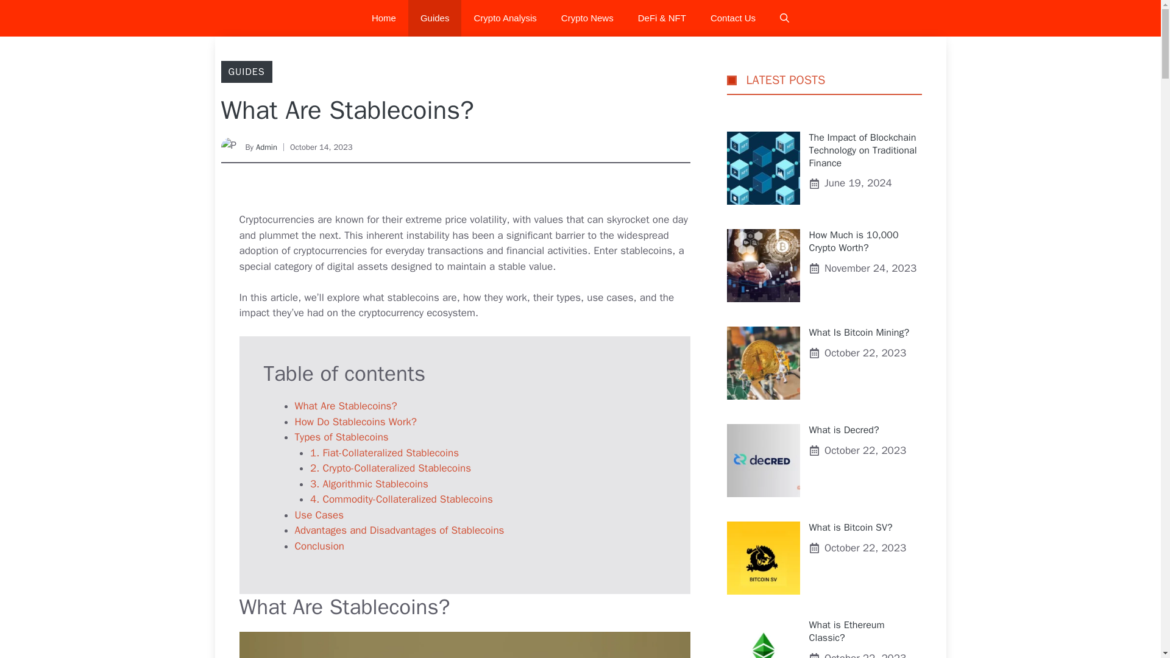 Image resolution: width=1170 pixels, height=658 pixels. Describe the element at coordinates (505, 18) in the screenshot. I see `Crypto Analysis` at that location.